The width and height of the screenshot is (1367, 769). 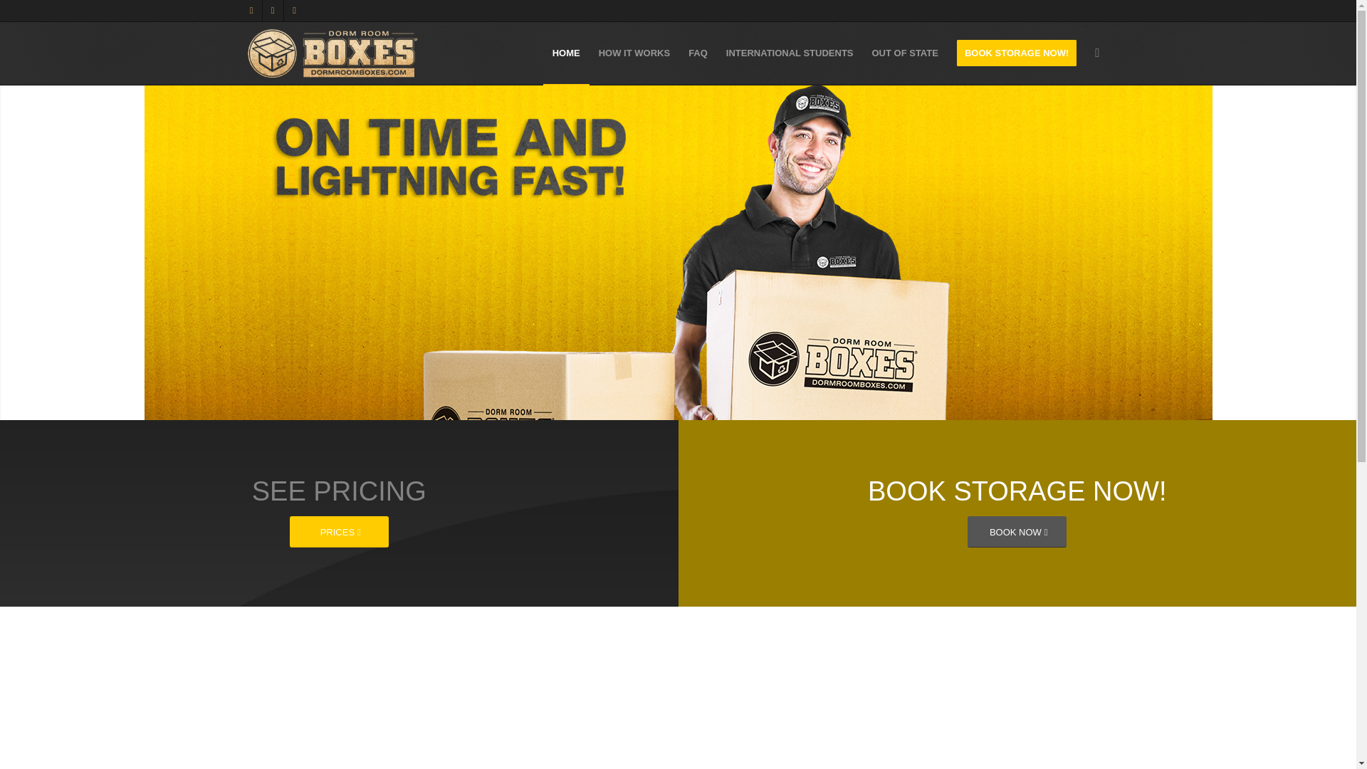 I want to click on Twitter, so click(x=293, y=11).